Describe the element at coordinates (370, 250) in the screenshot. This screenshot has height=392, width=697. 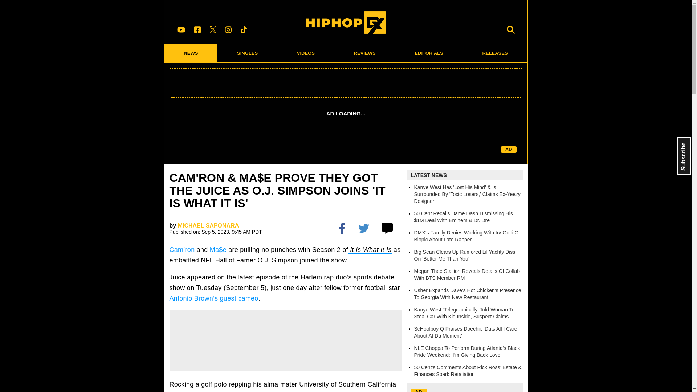
I see `It Is What It Is` at that location.